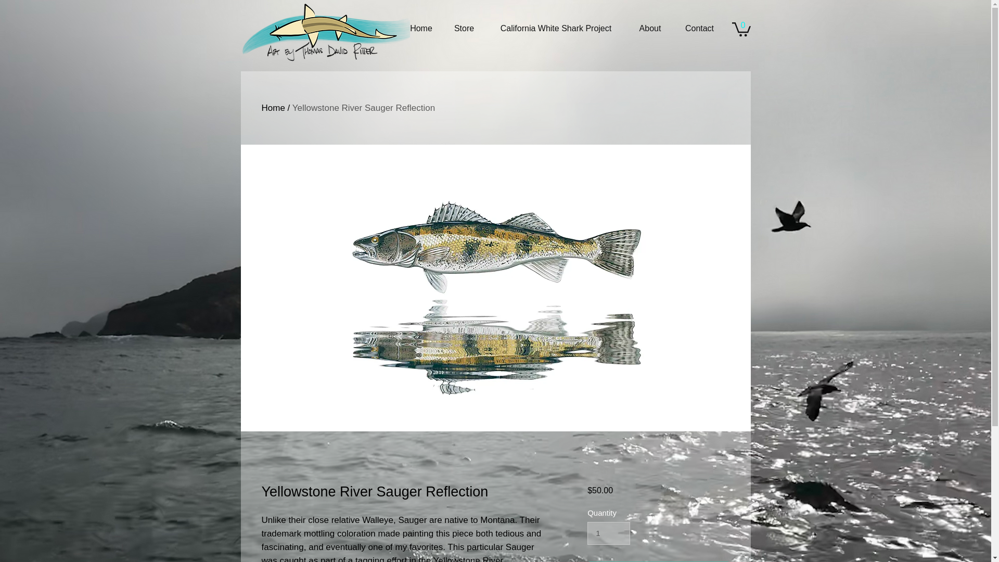  What do you see at coordinates (650, 28) in the screenshot?
I see `About` at bounding box center [650, 28].